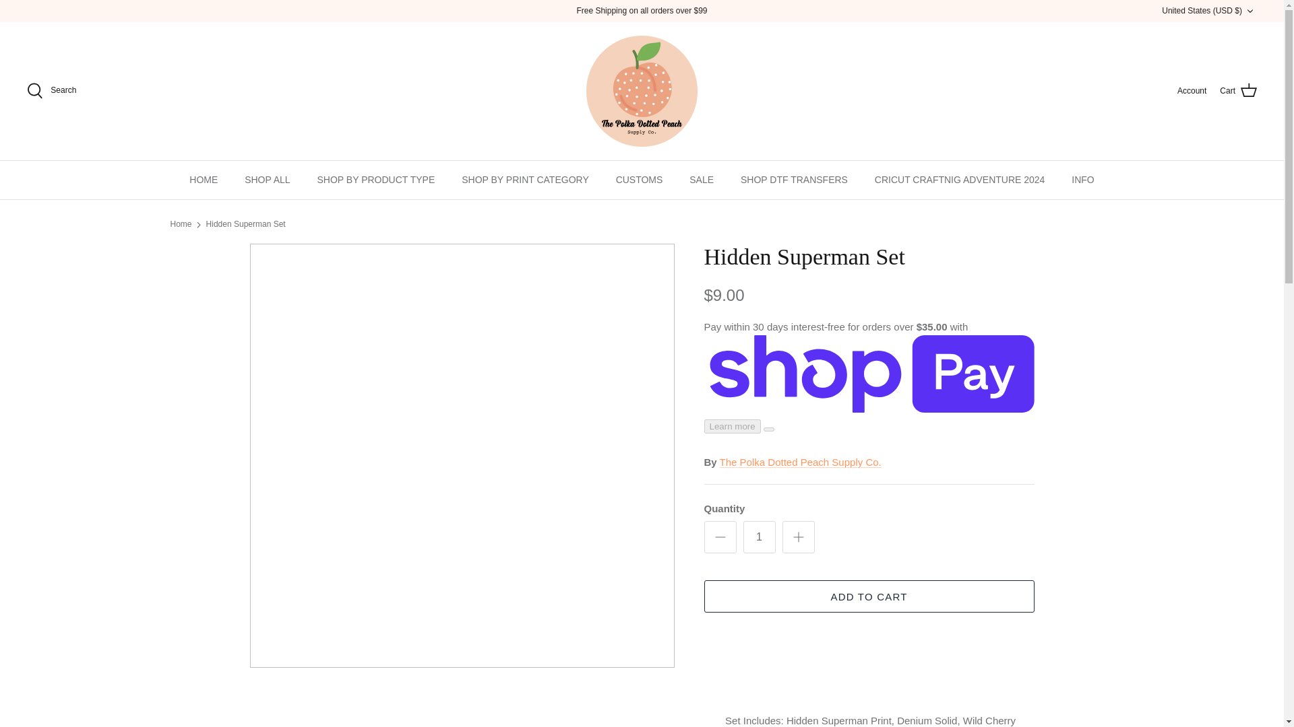  Describe the element at coordinates (798, 537) in the screenshot. I see `Plus` at that location.